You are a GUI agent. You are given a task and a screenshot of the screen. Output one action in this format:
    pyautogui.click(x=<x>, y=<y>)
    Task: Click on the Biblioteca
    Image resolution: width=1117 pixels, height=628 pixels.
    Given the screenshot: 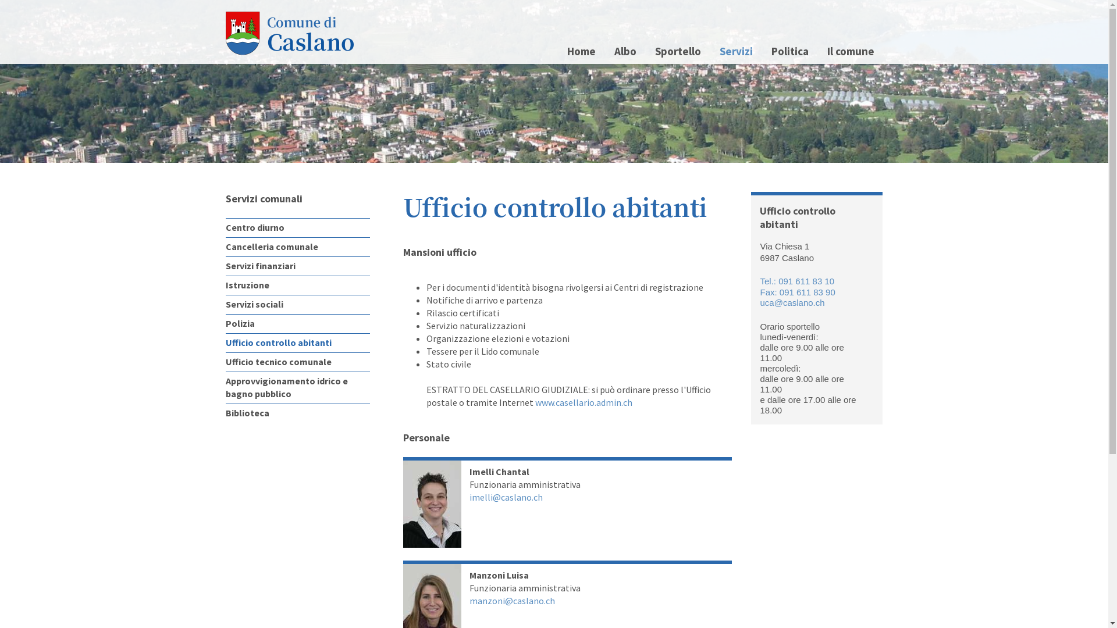 What is the action you would take?
    pyautogui.click(x=298, y=413)
    